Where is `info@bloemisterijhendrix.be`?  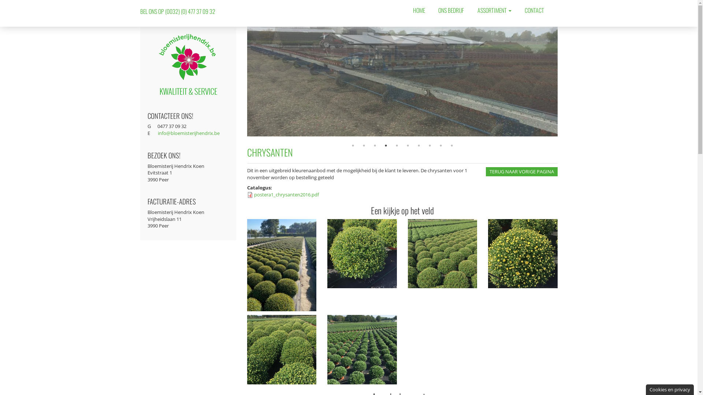 info@bloemisterijhendrix.be is located at coordinates (188, 133).